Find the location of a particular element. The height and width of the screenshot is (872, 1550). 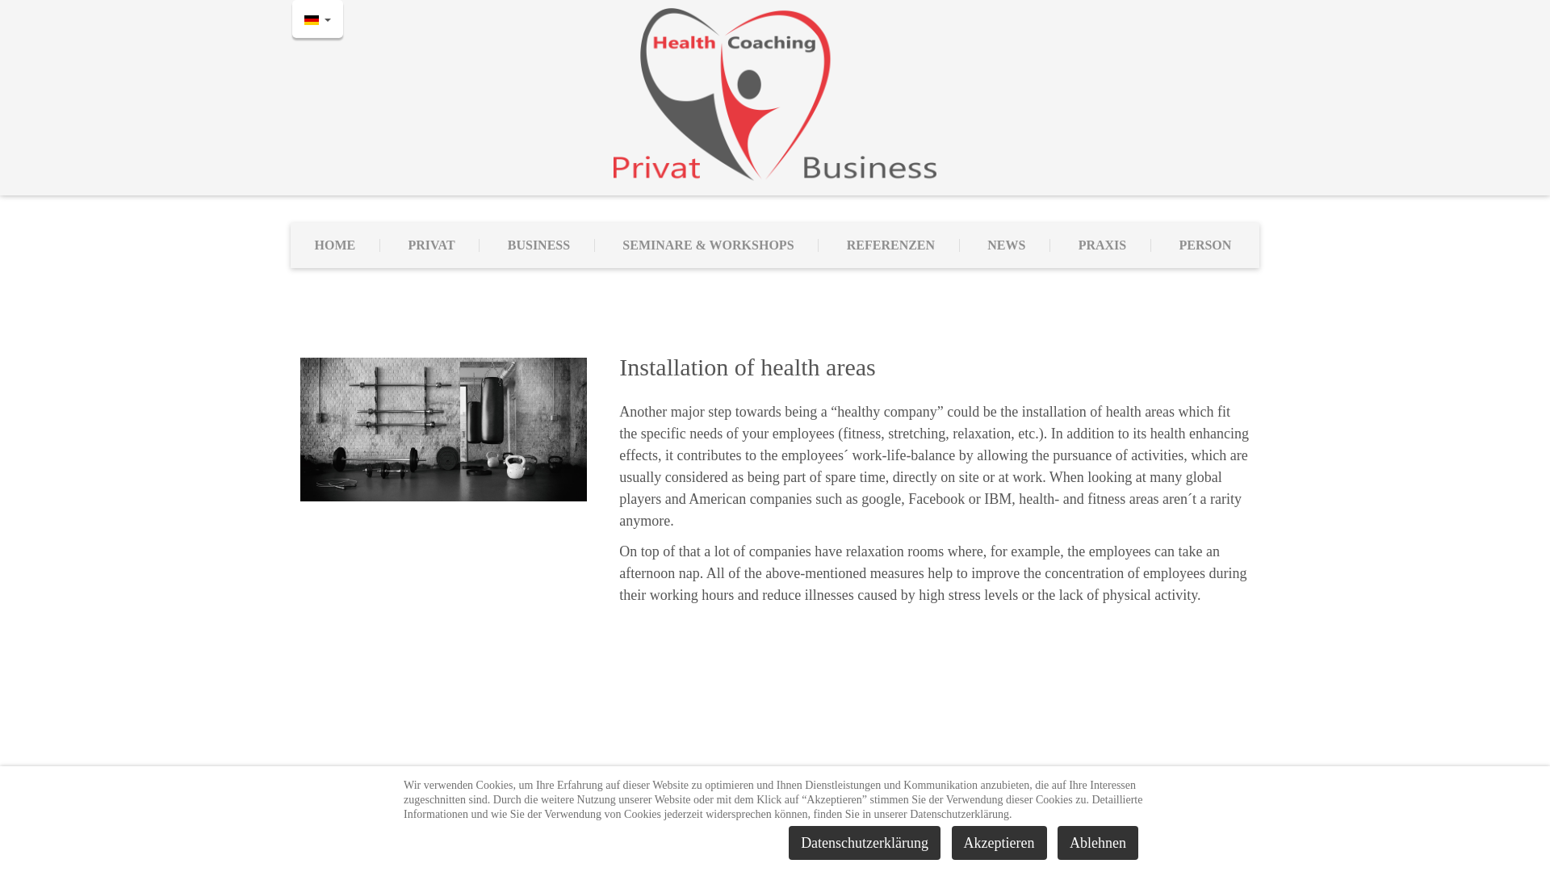

PERSON is located at coordinates (1204, 245).